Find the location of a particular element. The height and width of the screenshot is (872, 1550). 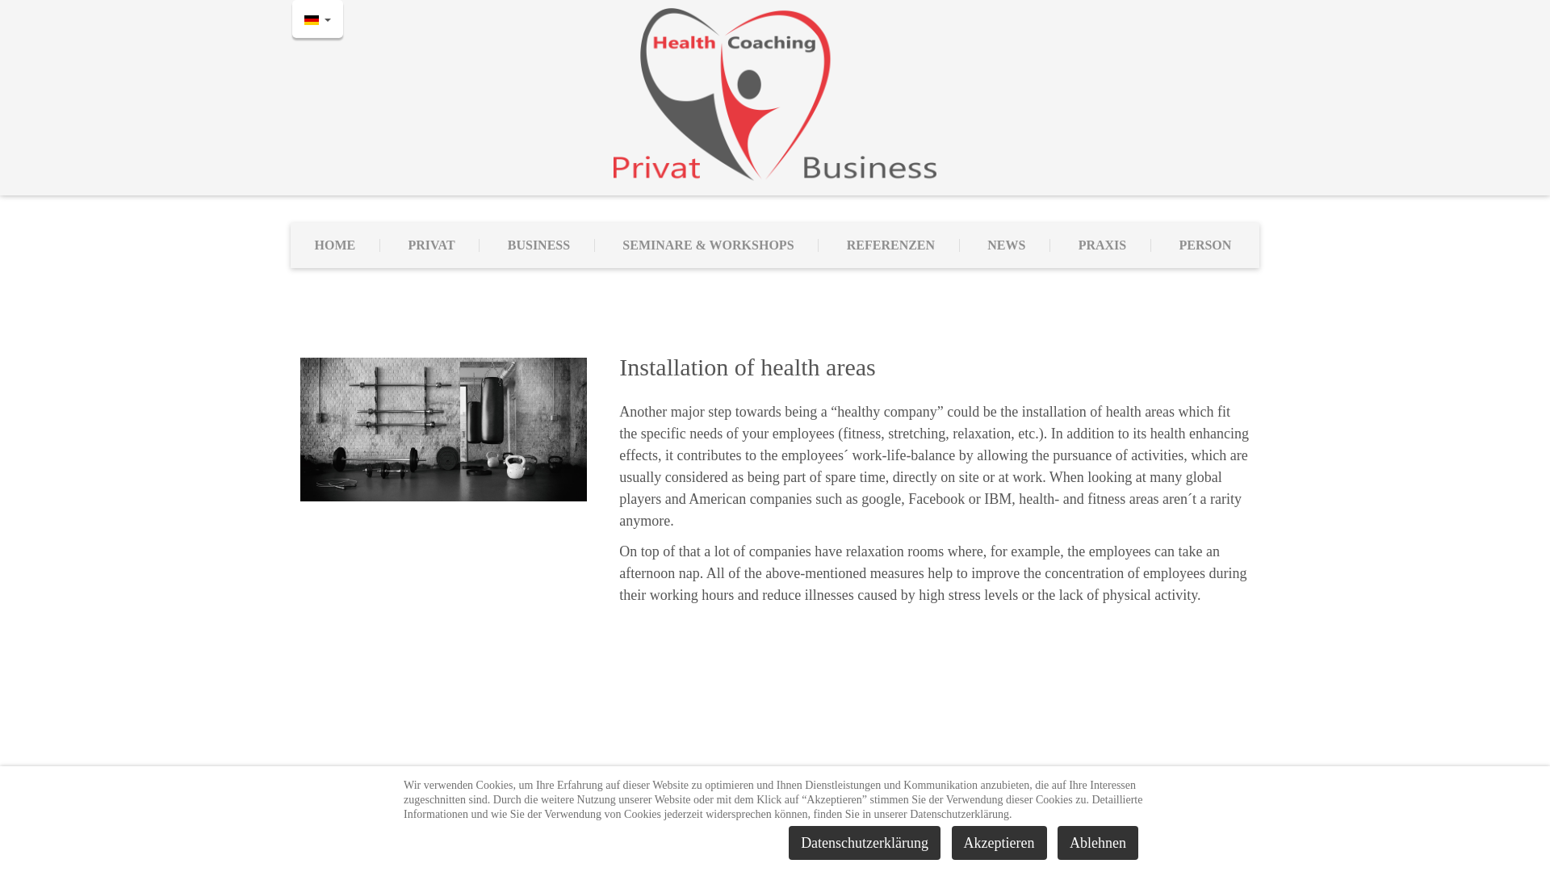

PERSON is located at coordinates (1204, 245).